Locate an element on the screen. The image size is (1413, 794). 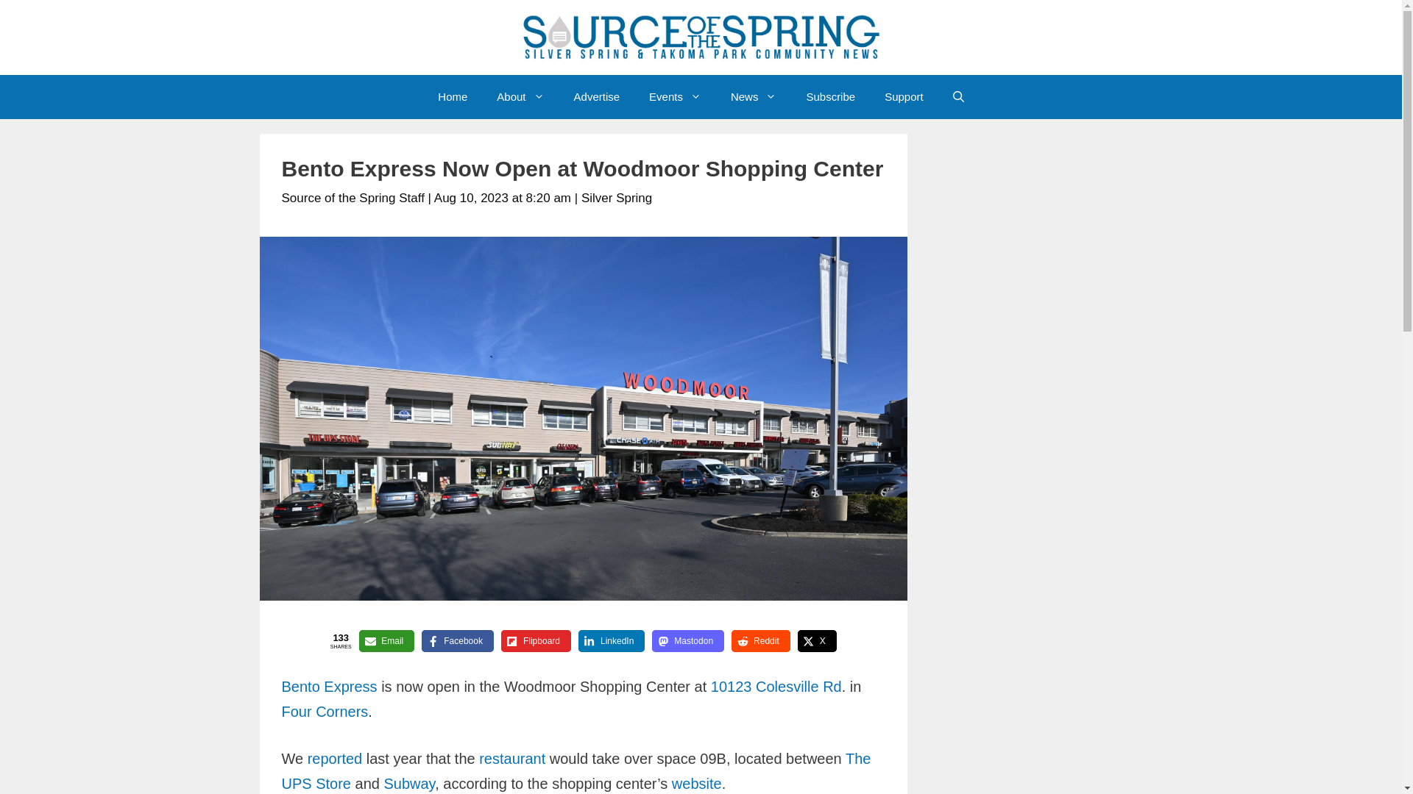
Source of the Spring Staff is located at coordinates (353, 198).